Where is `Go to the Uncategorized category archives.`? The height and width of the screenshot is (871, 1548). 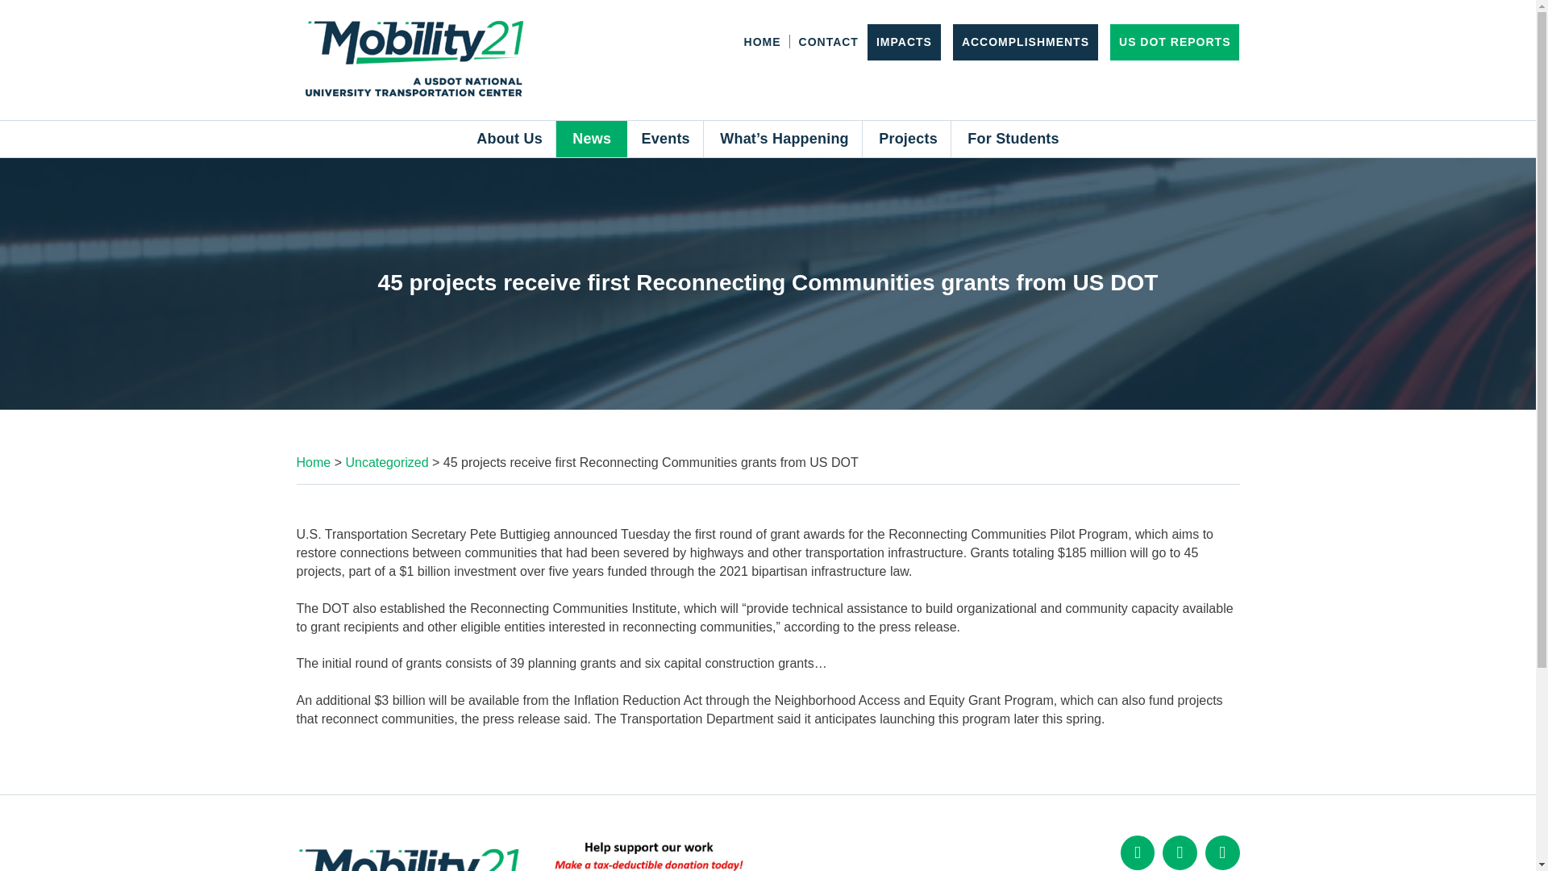 Go to the Uncategorized category archives. is located at coordinates (387, 462).